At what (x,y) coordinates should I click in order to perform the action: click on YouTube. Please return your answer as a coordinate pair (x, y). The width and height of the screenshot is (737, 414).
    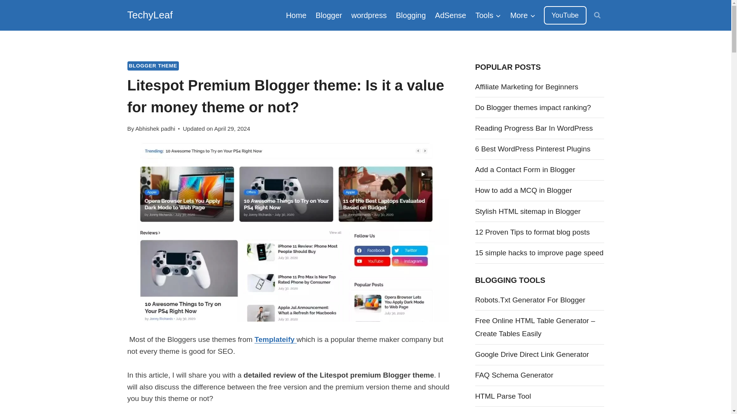
    Looking at the image, I should click on (565, 15).